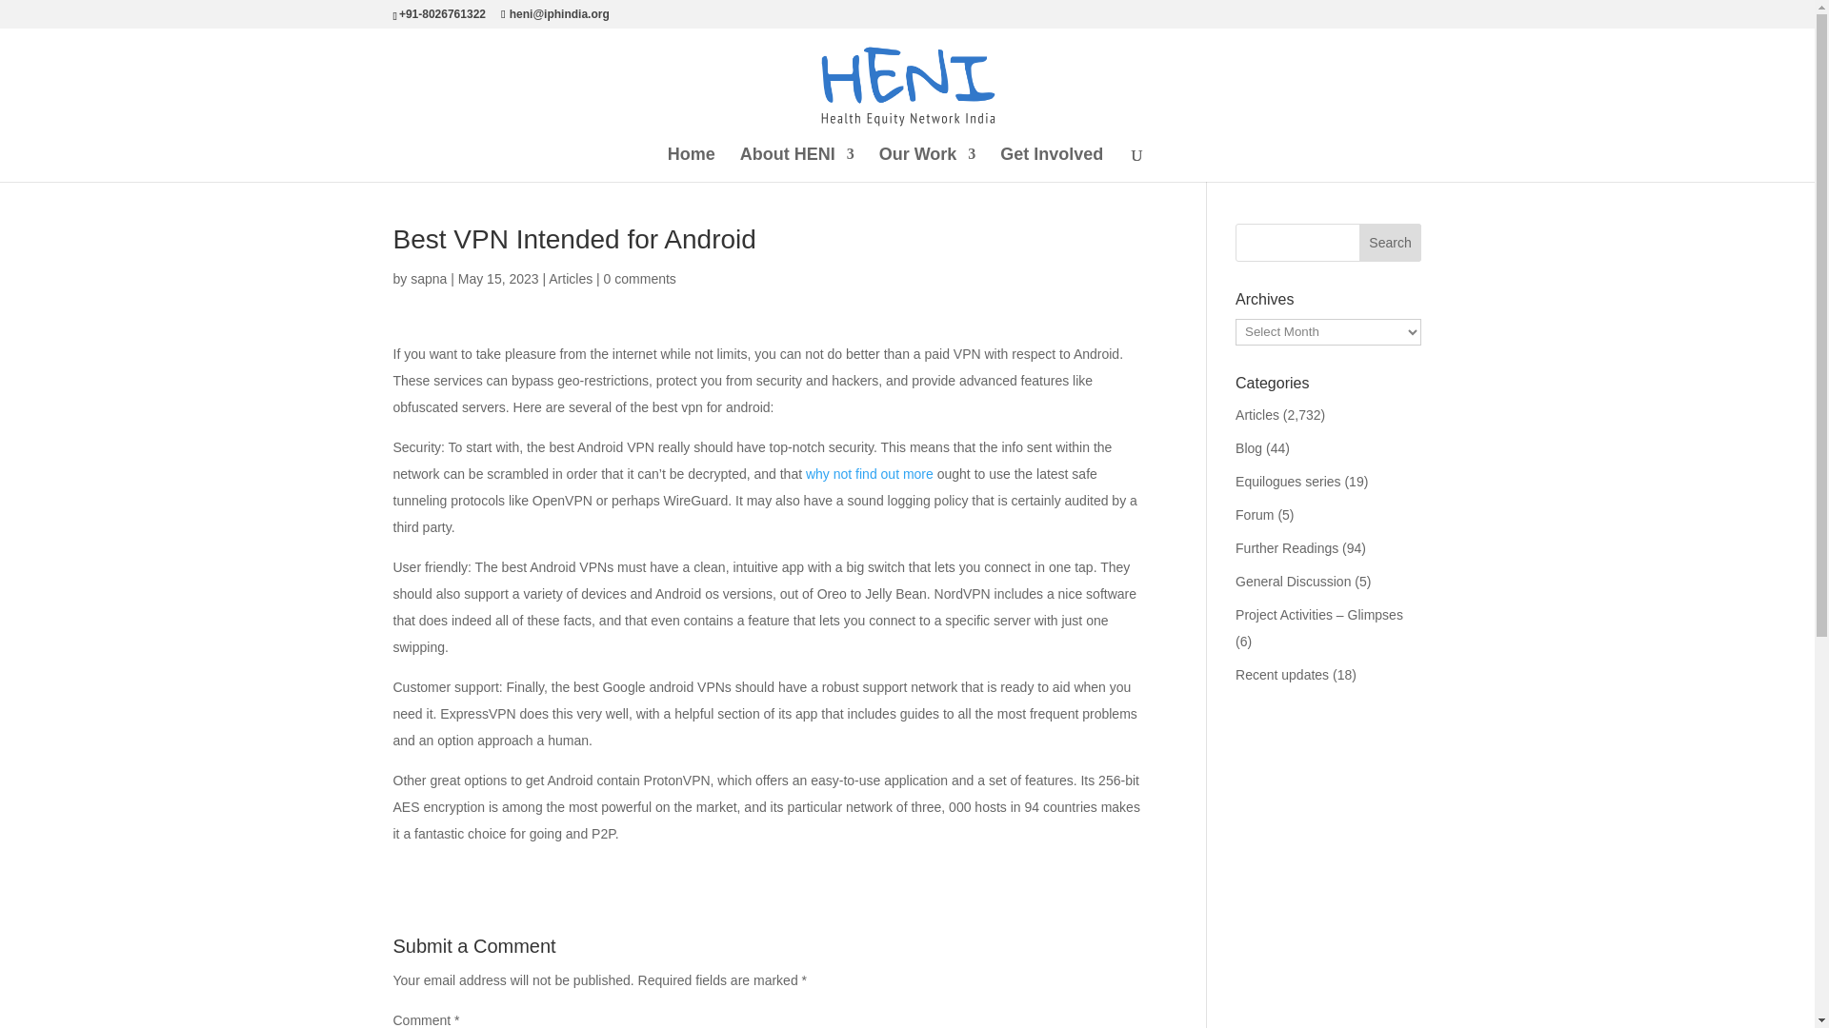 Image resolution: width=1829 pixels, height=1028 pixels. What do you see at coordinates (428, 279) in the screenshot?
I see `sapna` at bounding box center [428, 279].